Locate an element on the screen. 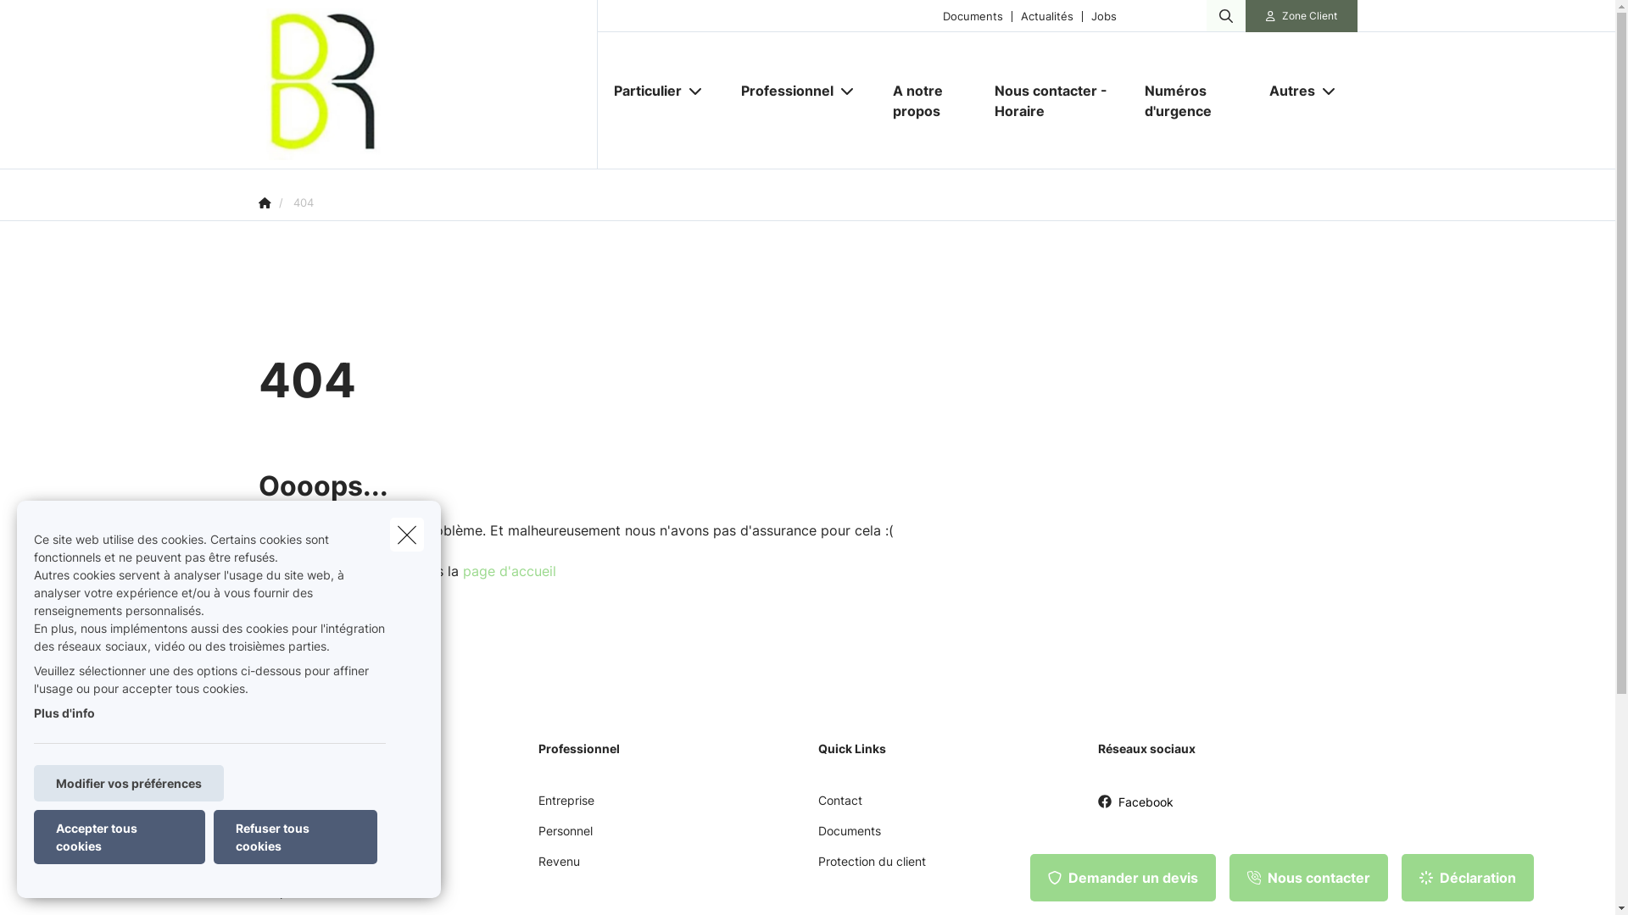 The image size is (1628, 915). A notre propos is located at coordinates (926, 101).